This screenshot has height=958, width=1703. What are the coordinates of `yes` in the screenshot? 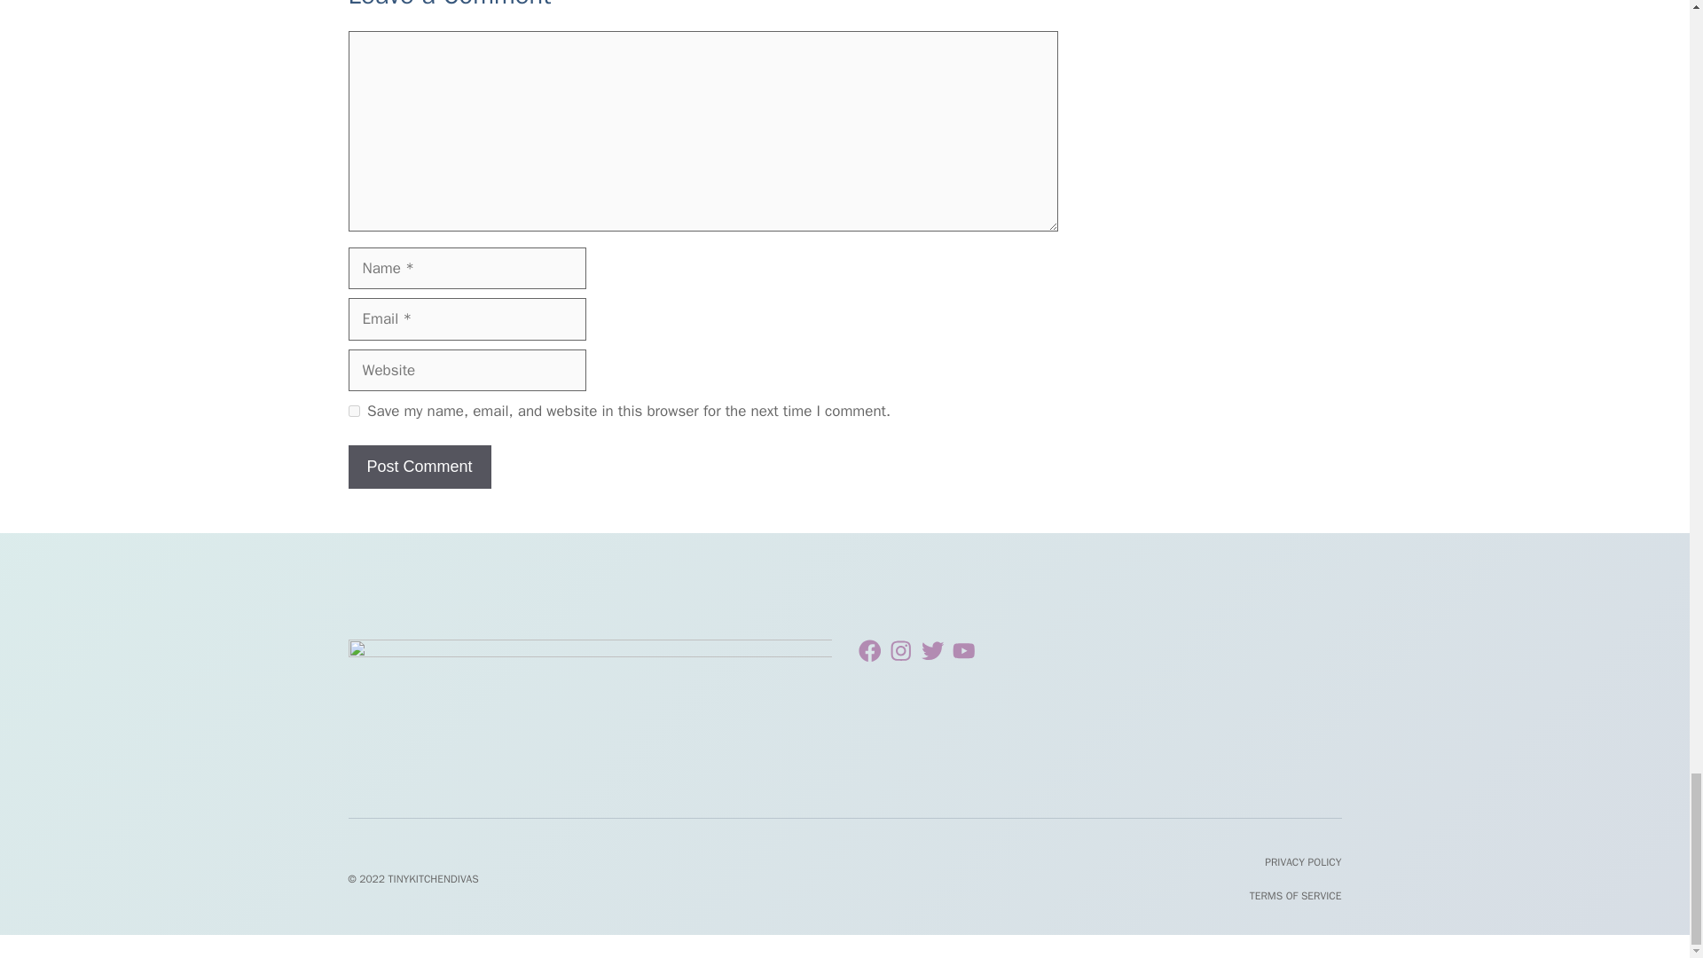 It's located at (353, 410).